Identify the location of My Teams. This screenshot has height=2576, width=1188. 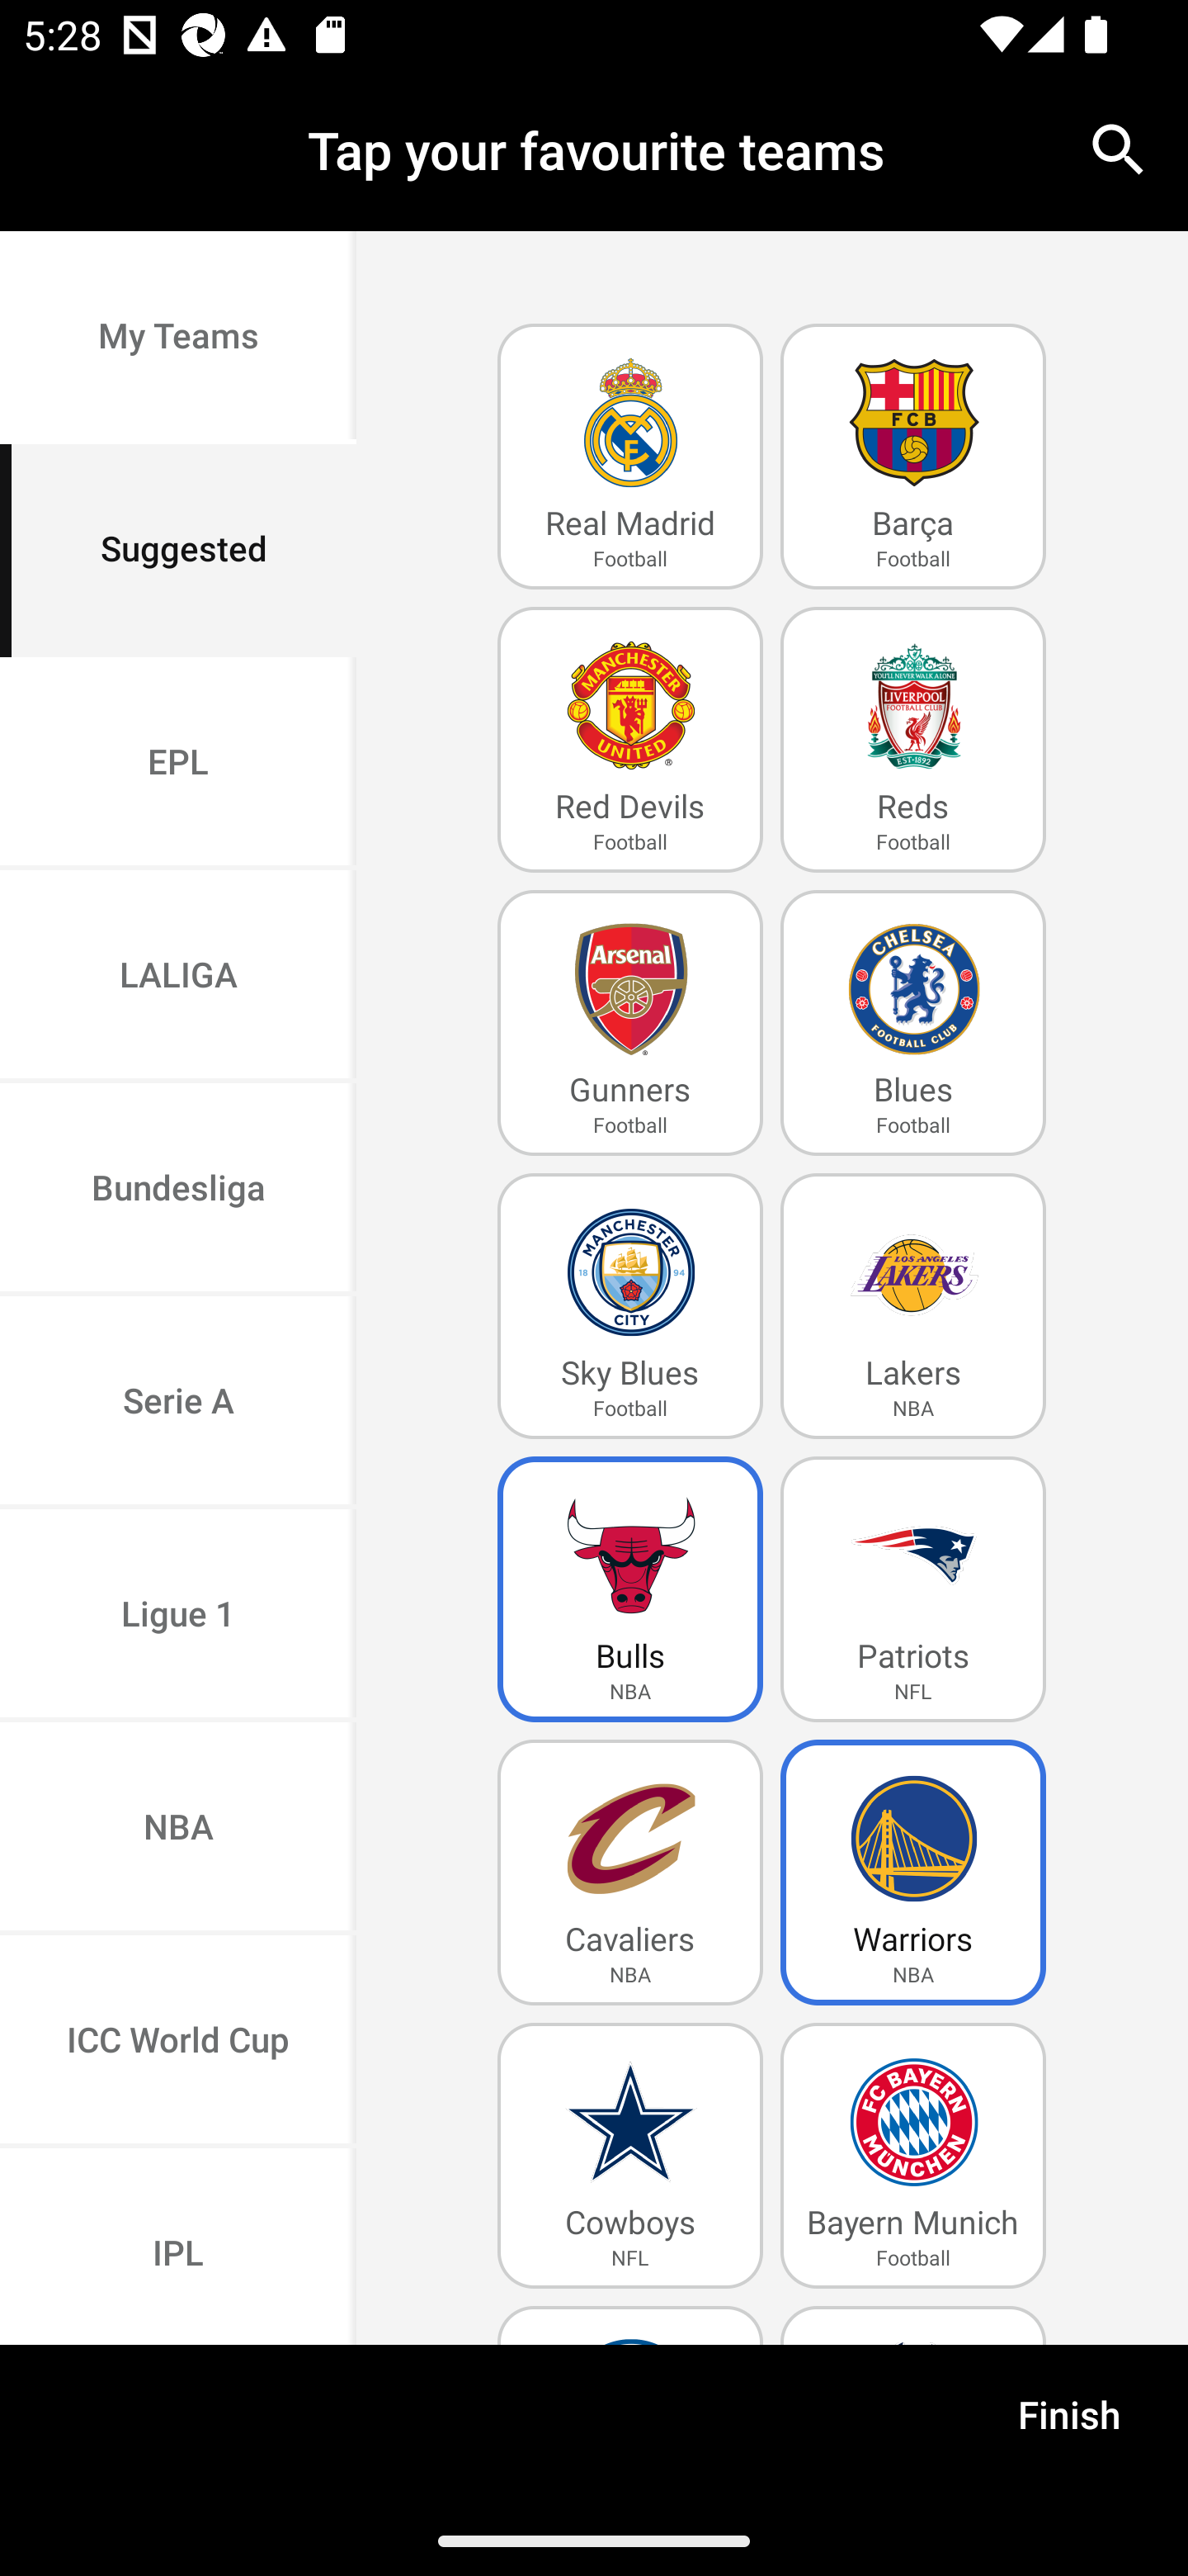
(178, 339).